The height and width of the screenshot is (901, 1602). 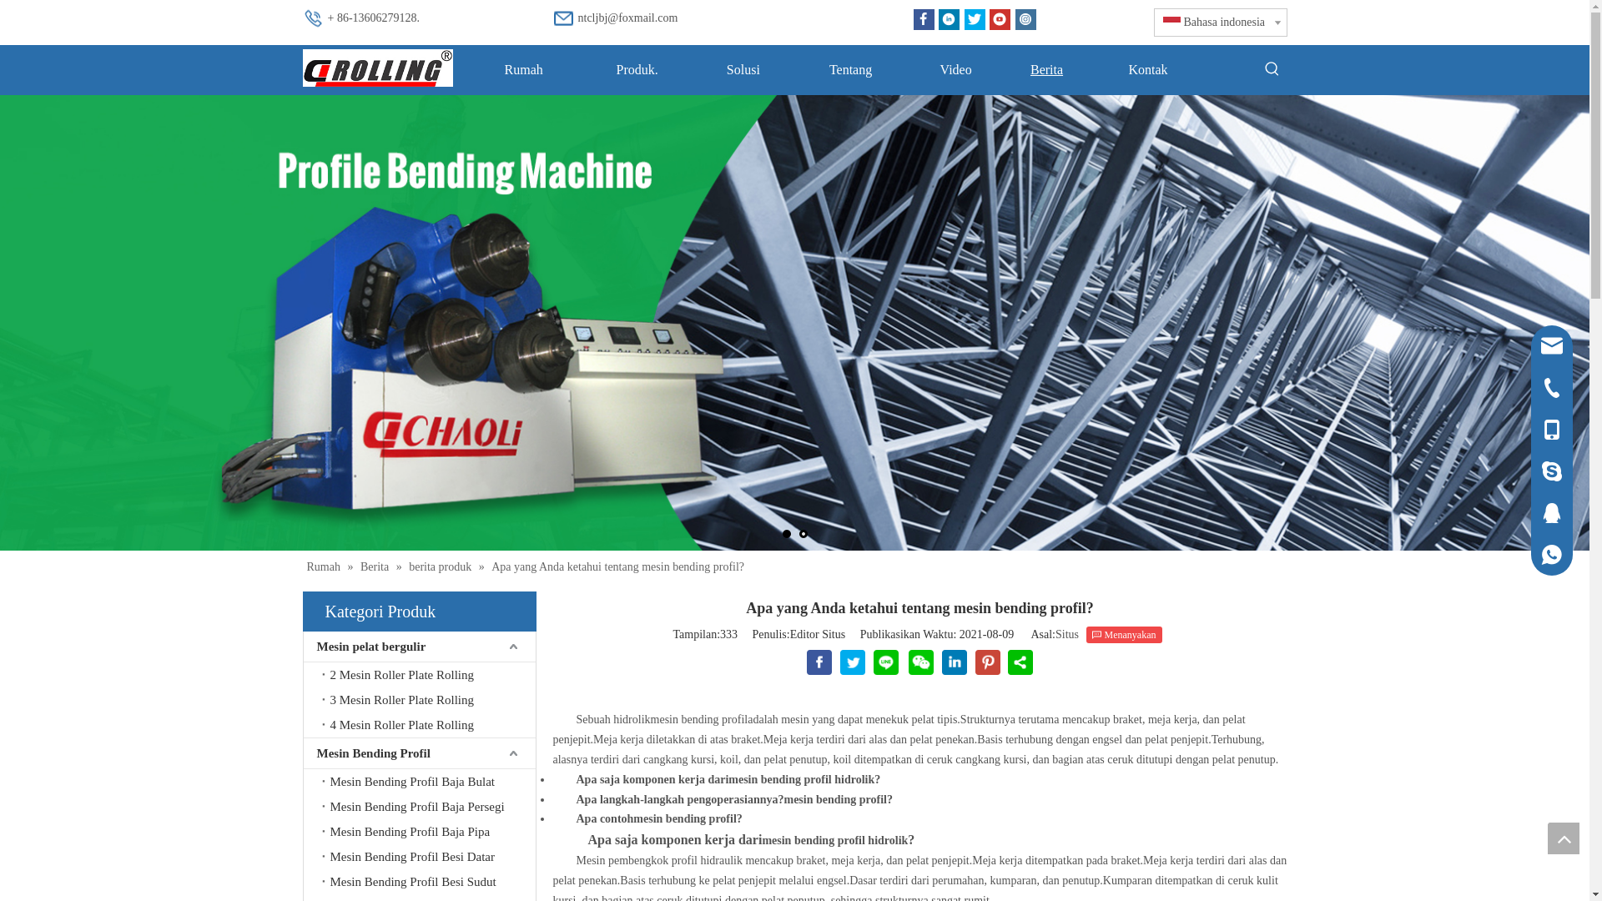 I want to click on Solusi, so click(x=743, y=70).